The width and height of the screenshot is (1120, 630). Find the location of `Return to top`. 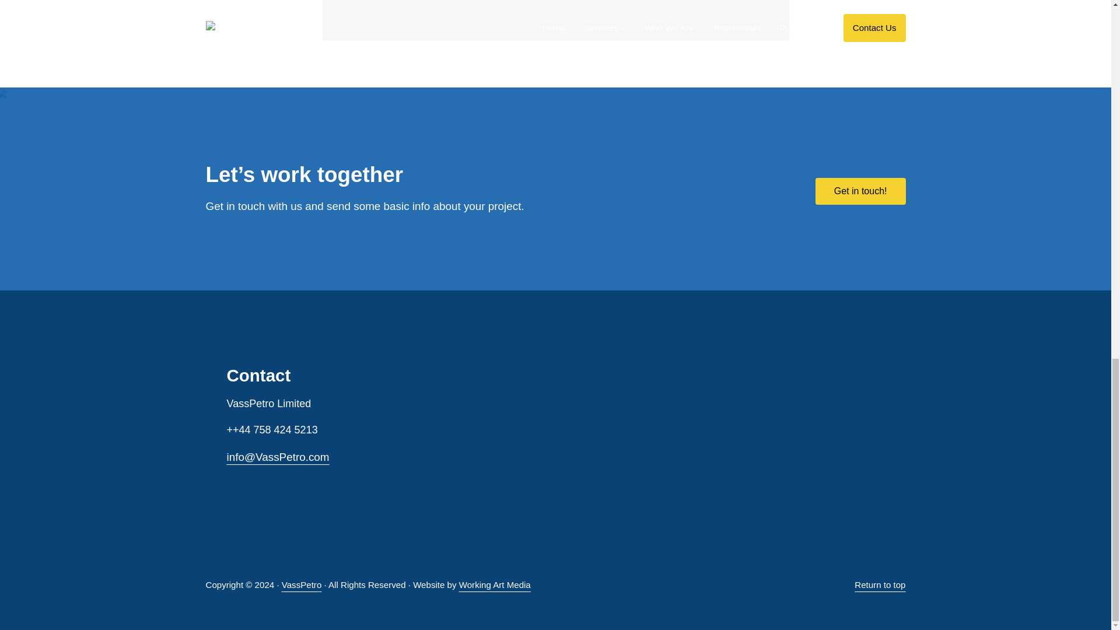

Return to top is located at coordinates (880, 584).